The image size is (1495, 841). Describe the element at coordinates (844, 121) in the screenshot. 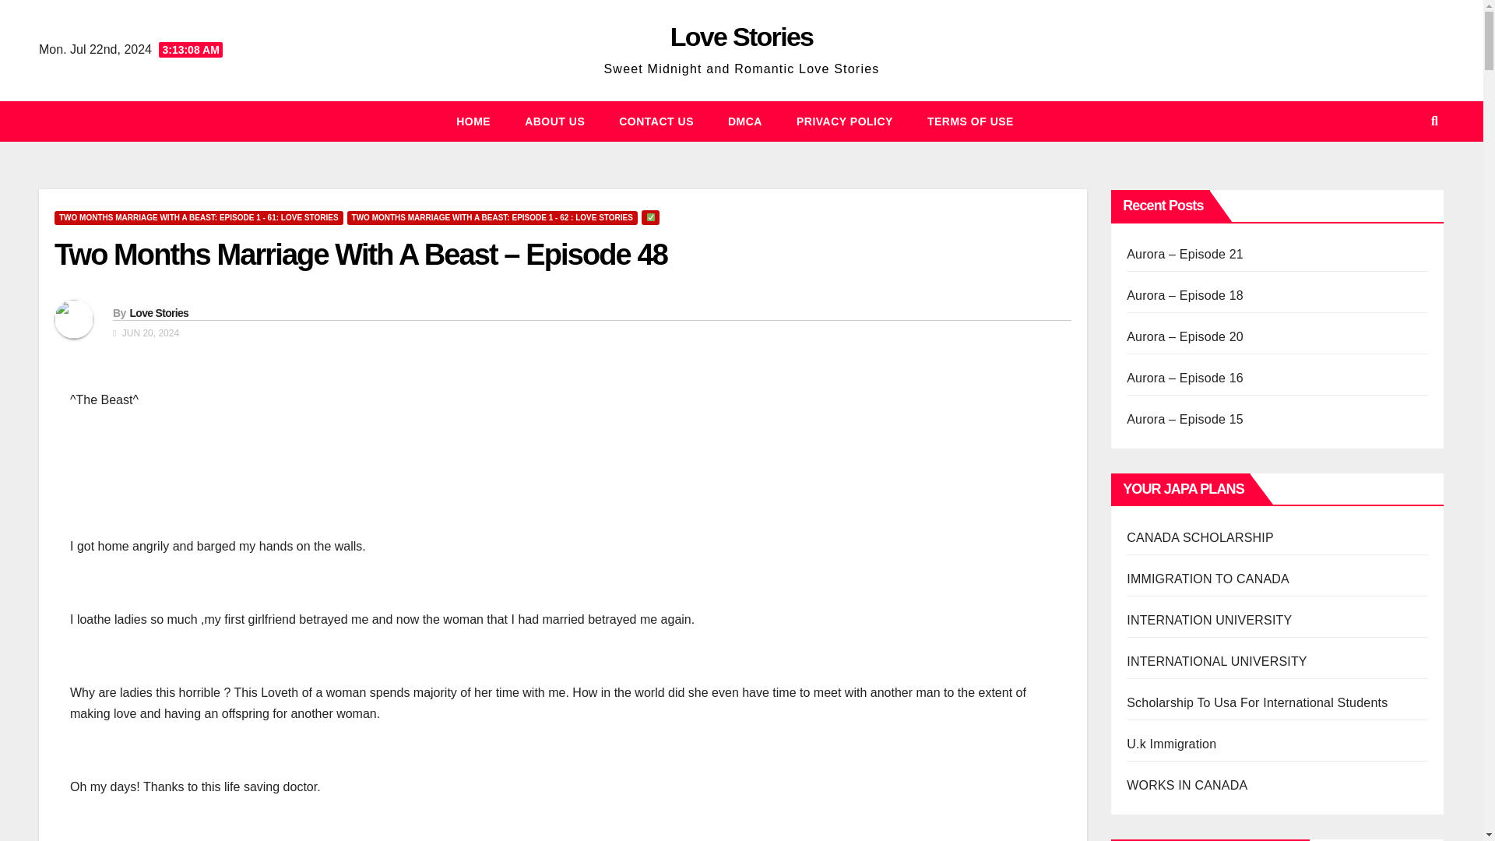

I see `PRIVACY POLICY` at that location.